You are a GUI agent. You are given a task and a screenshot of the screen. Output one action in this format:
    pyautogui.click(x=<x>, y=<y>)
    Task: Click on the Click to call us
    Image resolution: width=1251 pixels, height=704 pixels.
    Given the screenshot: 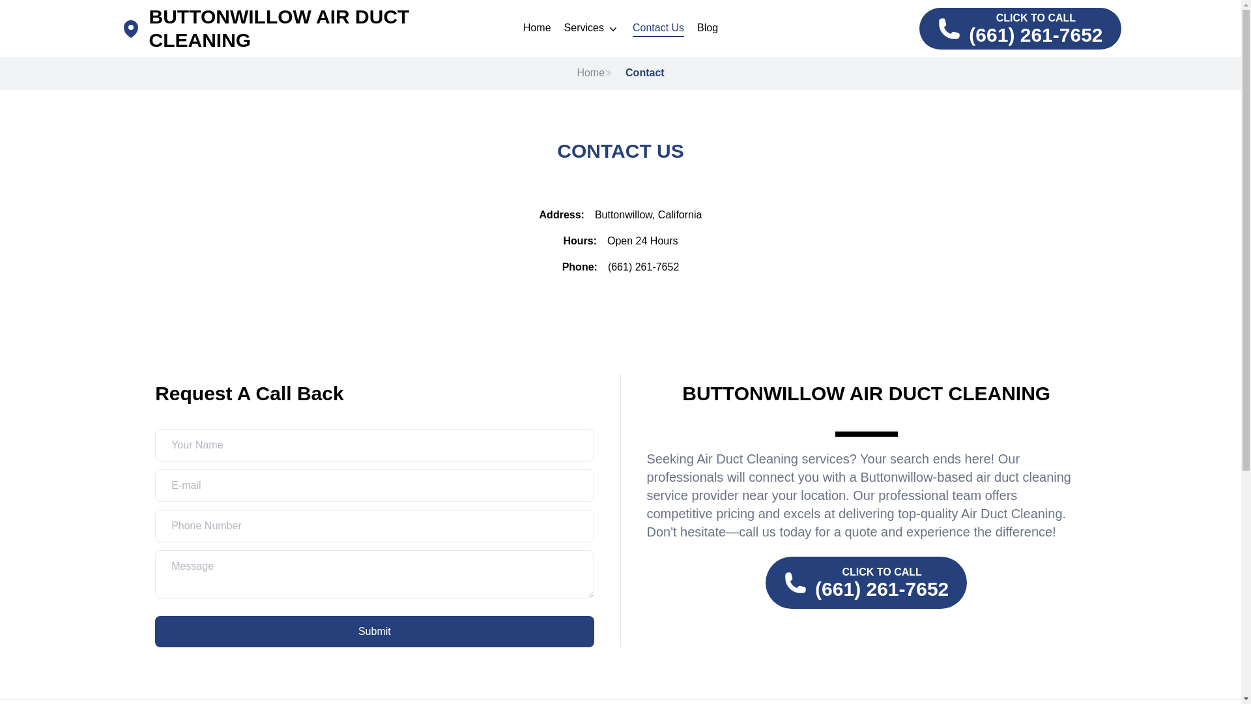 What is the action you would take?
    pyautogui.click(x=1020, y=28)
    